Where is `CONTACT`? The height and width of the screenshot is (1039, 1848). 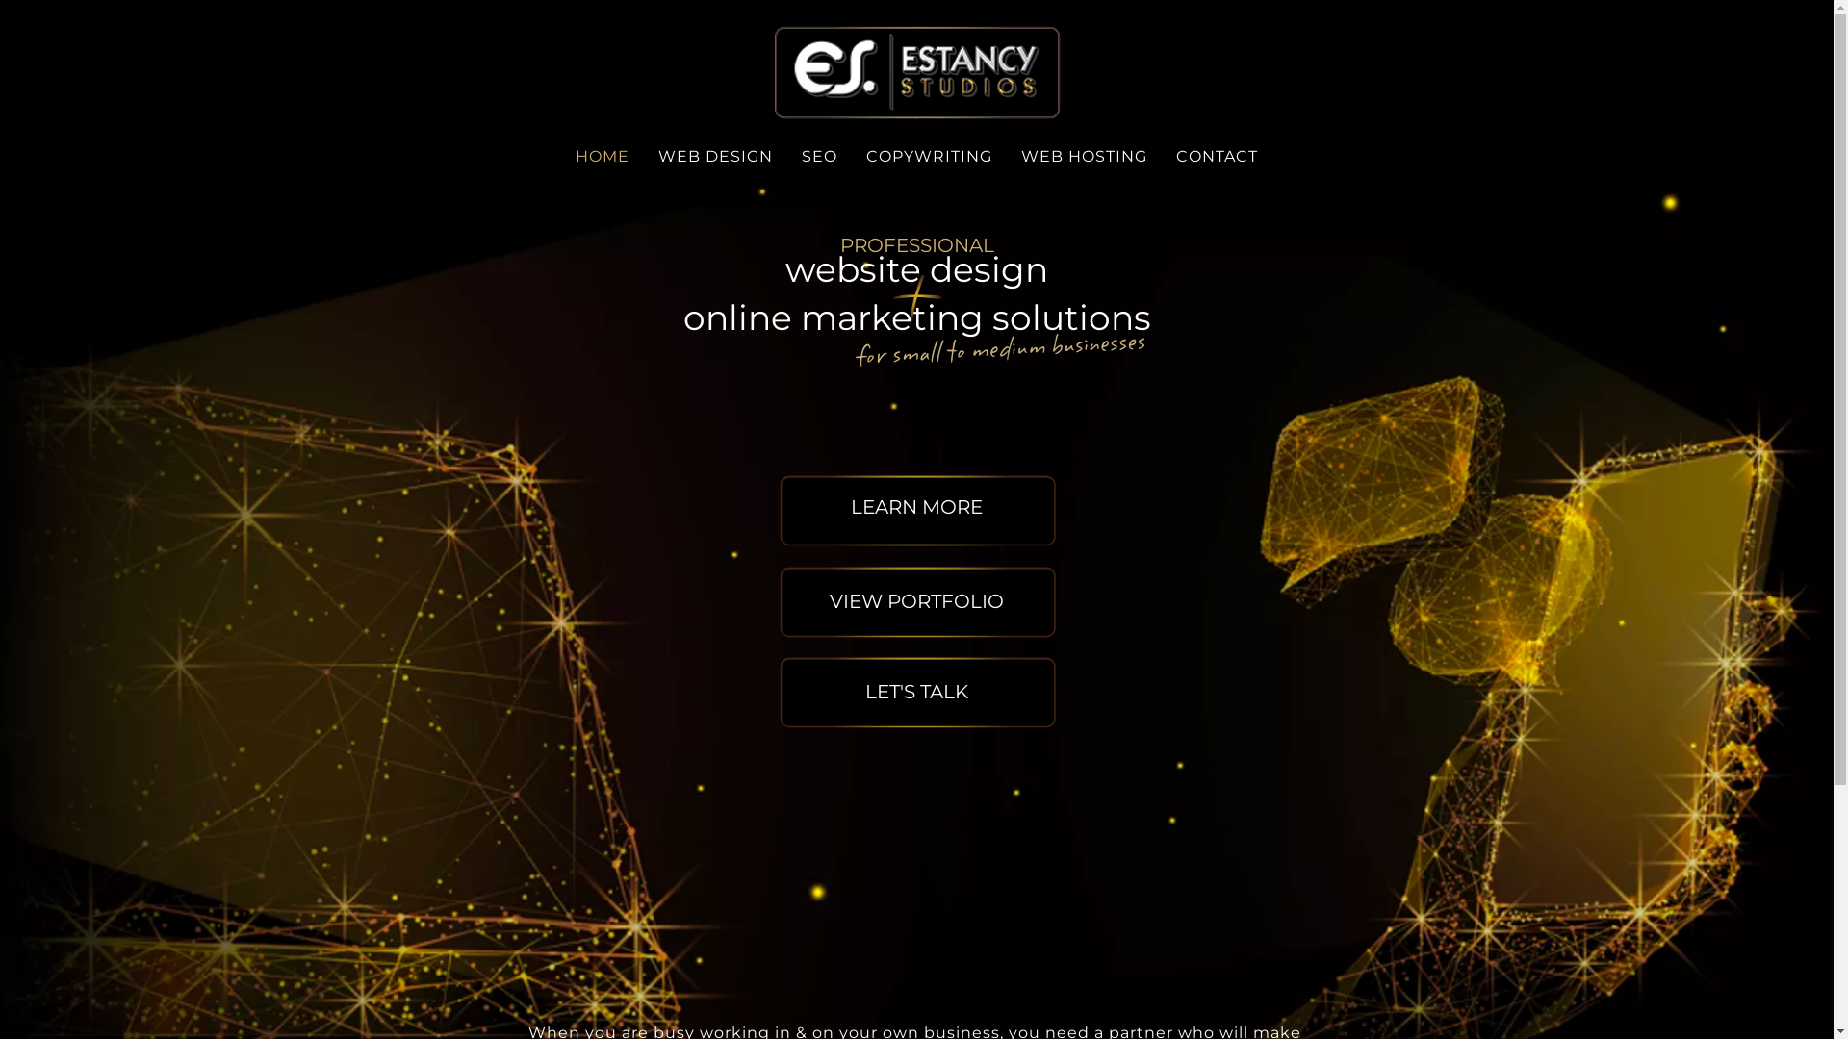
CONTACT is located at coordinates (1217, 157).